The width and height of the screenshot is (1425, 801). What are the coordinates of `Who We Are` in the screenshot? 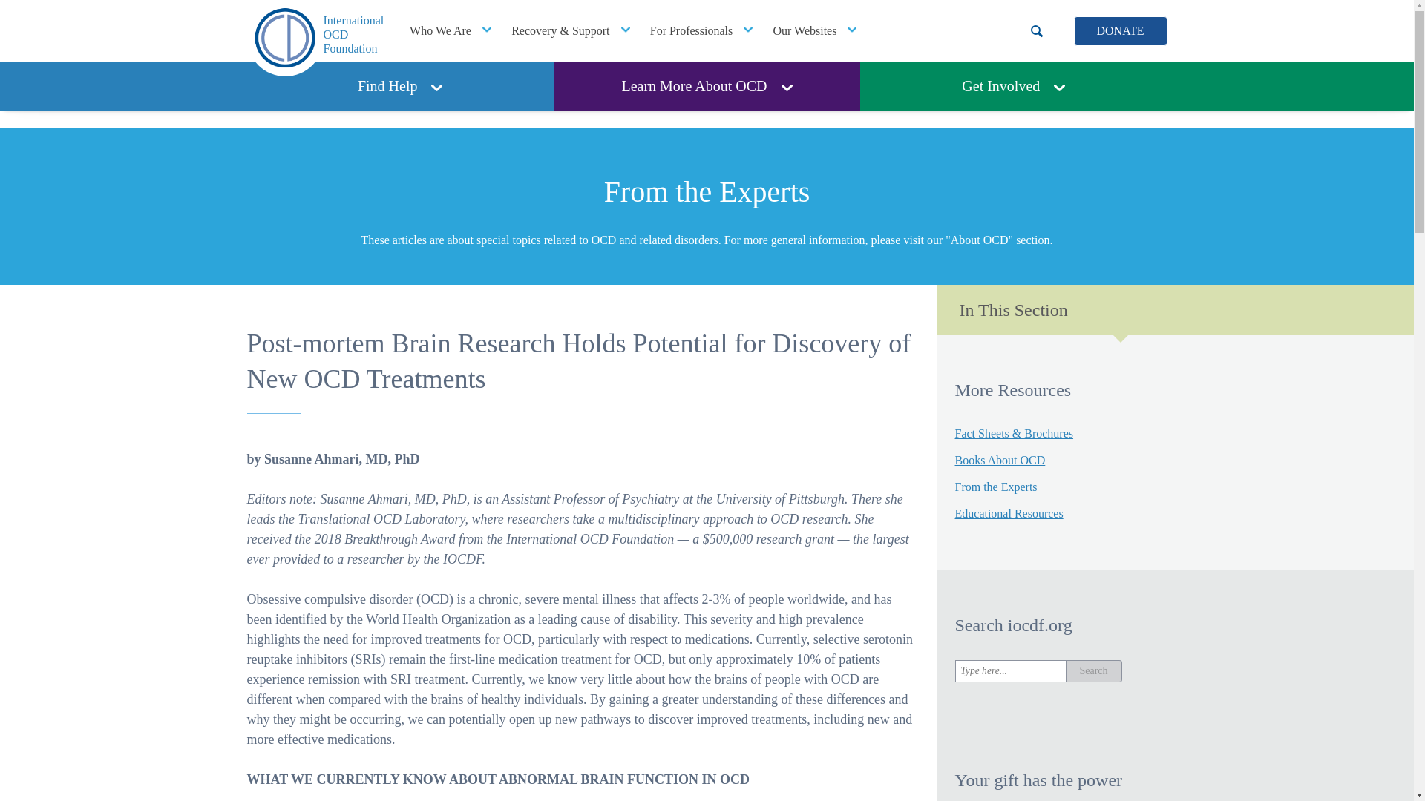 It's located at (814, 31).